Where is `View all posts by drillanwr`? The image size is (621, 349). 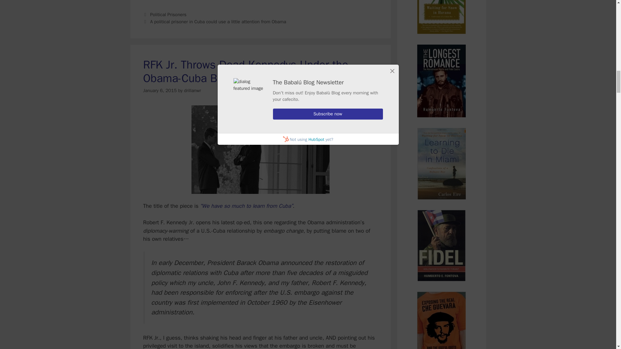
View all posts by drillanwr is located at coordinates (192, 90).